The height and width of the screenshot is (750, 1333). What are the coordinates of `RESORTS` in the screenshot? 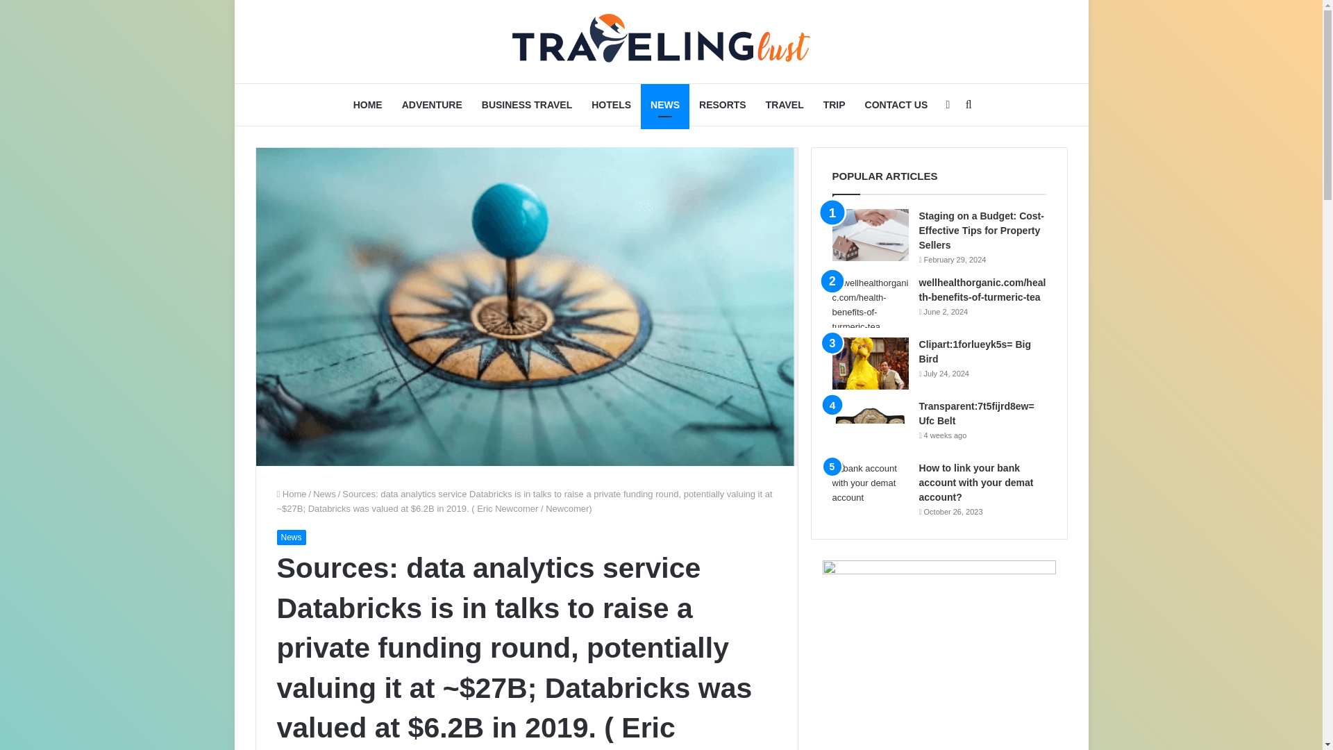 It's located at (722, 104).